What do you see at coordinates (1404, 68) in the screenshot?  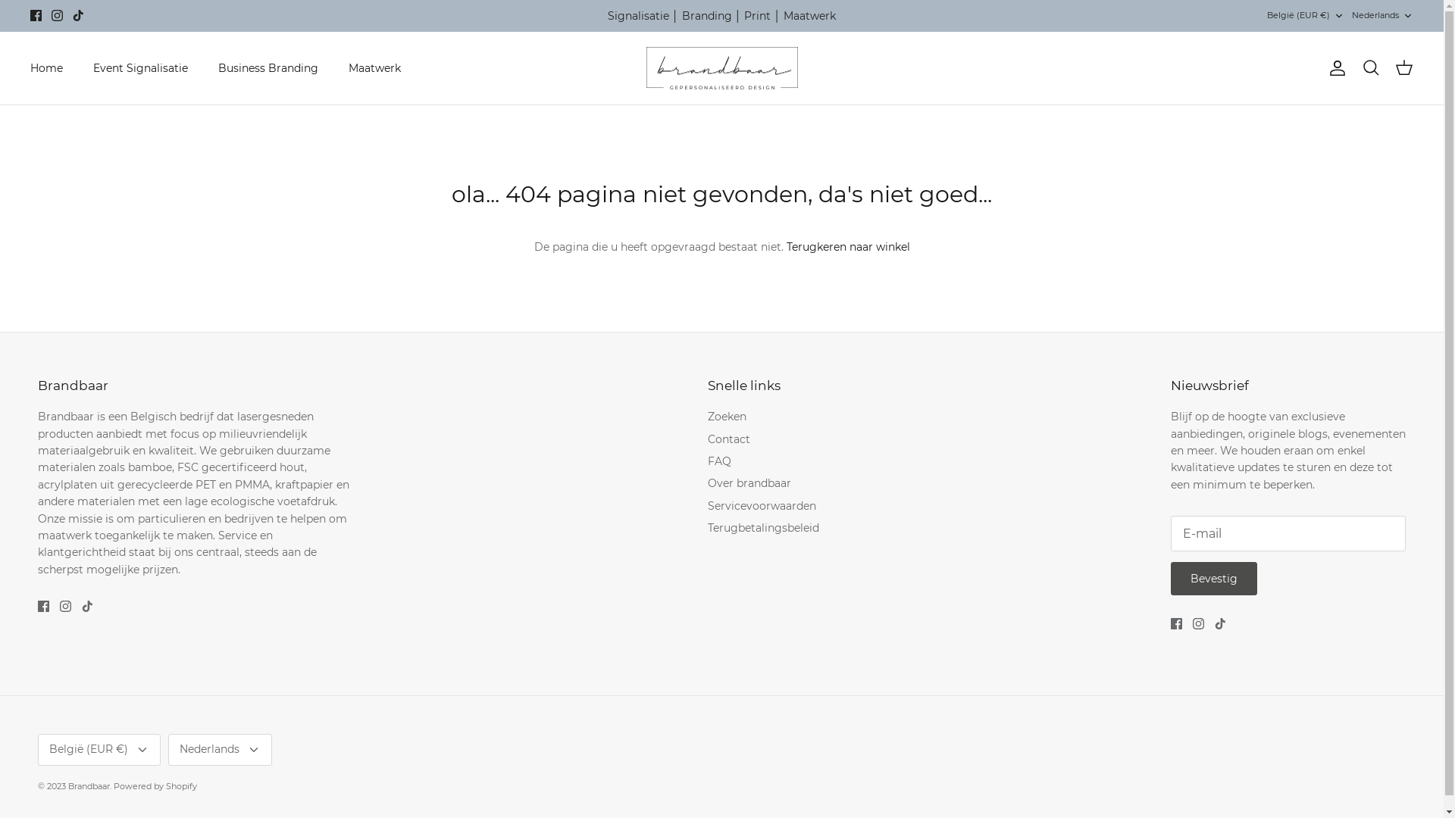 I see `Winkelwagen` at bounding box center [1404, 68].